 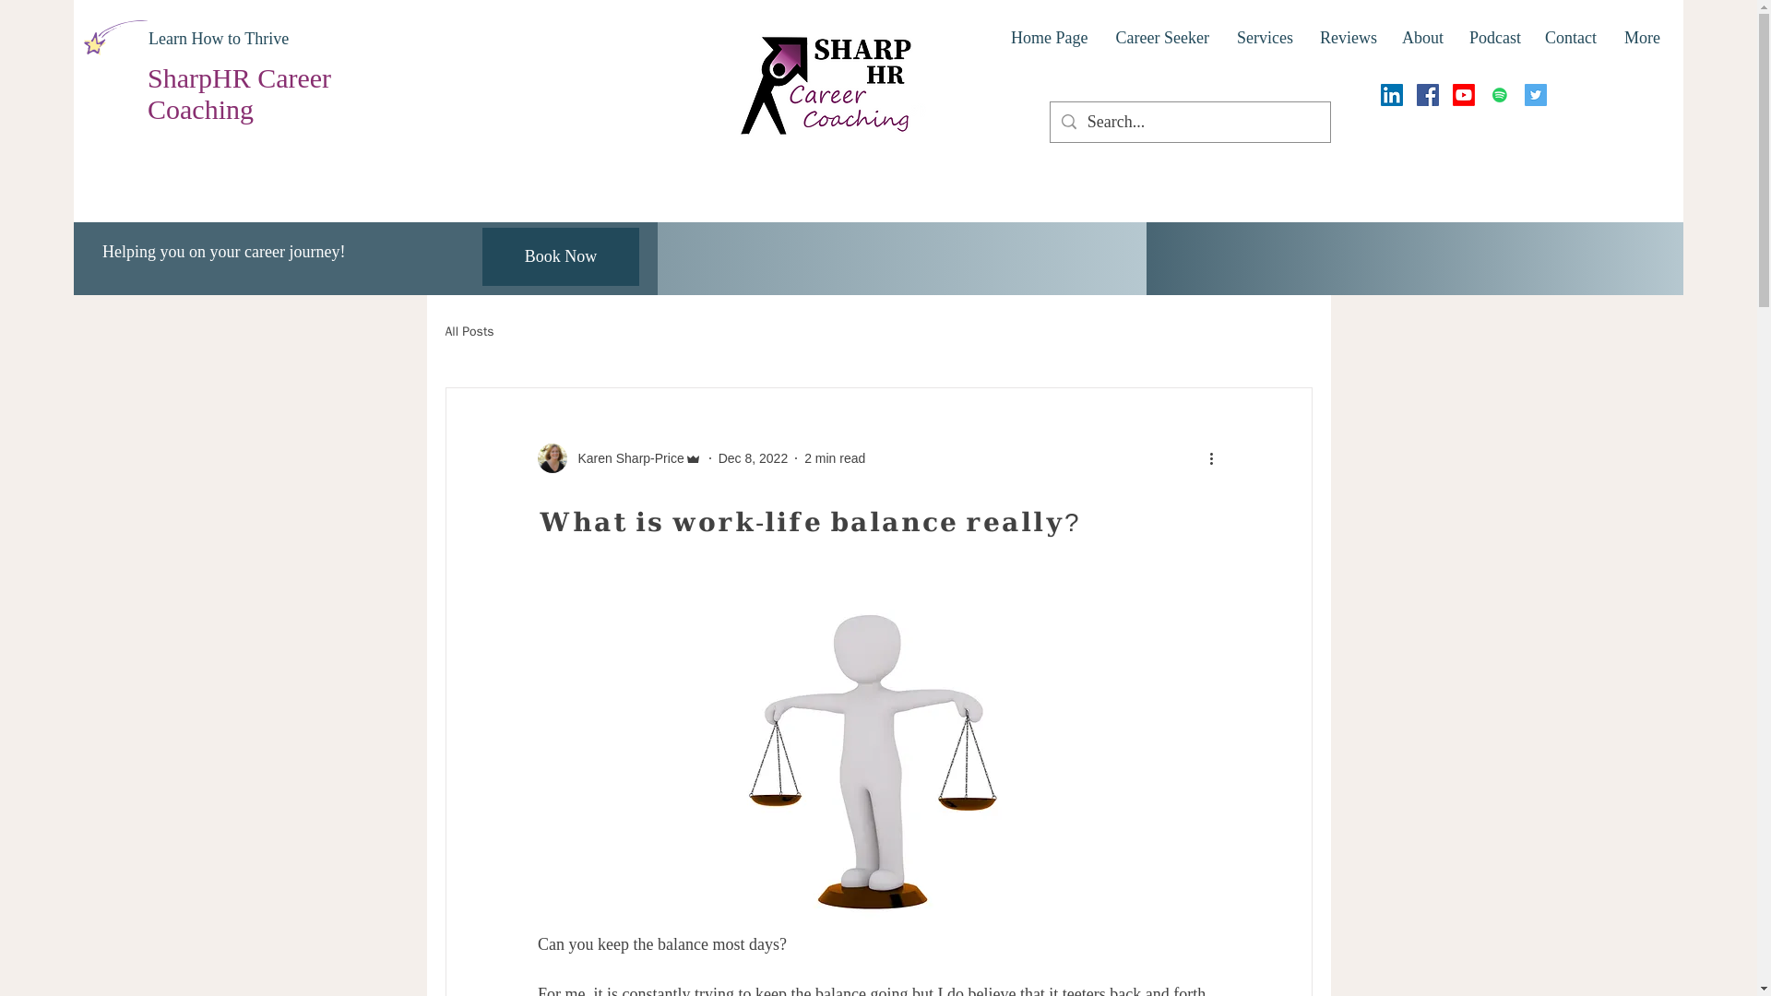 What do you see at coordinates (1347, 39) in the screenshot?
I see `Reviews` at bounding box center [1347, 39].